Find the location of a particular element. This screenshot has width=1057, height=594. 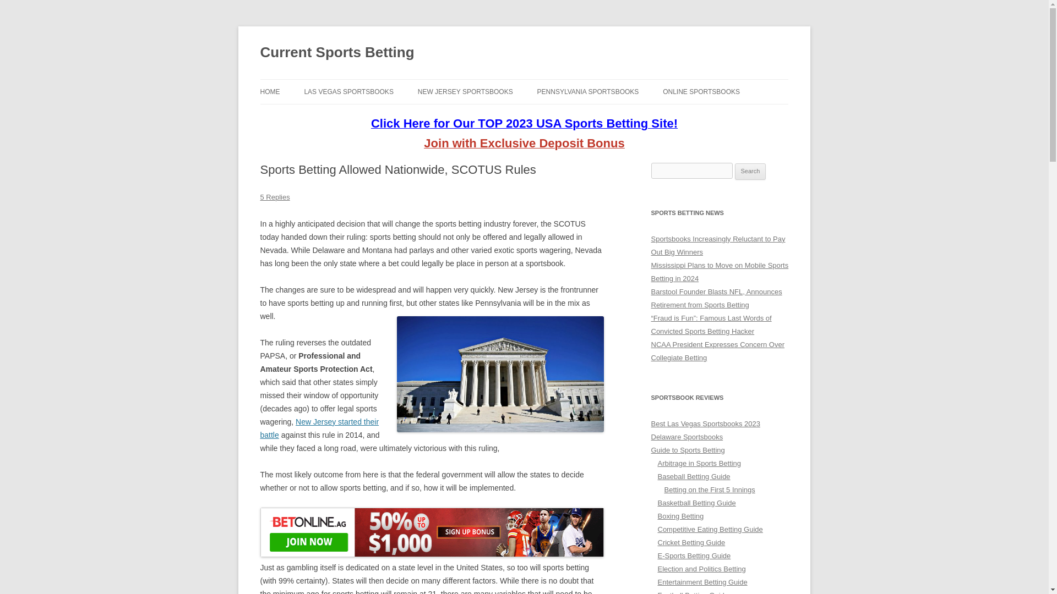

LAS VEGAS SPORTSBOOKS is located at coordinates (348, 91).